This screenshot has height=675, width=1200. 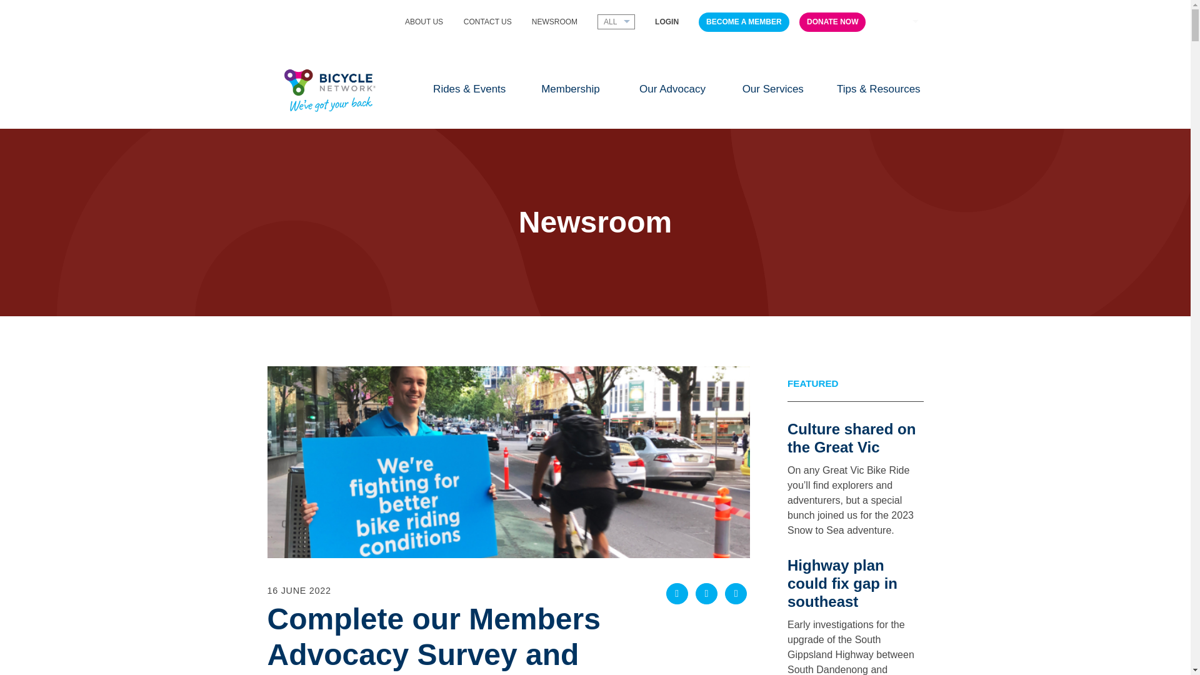 What do you see at coordinates (554, 21) in the screenshot?
I see `Newsroom` at bounding box center [554, 21].